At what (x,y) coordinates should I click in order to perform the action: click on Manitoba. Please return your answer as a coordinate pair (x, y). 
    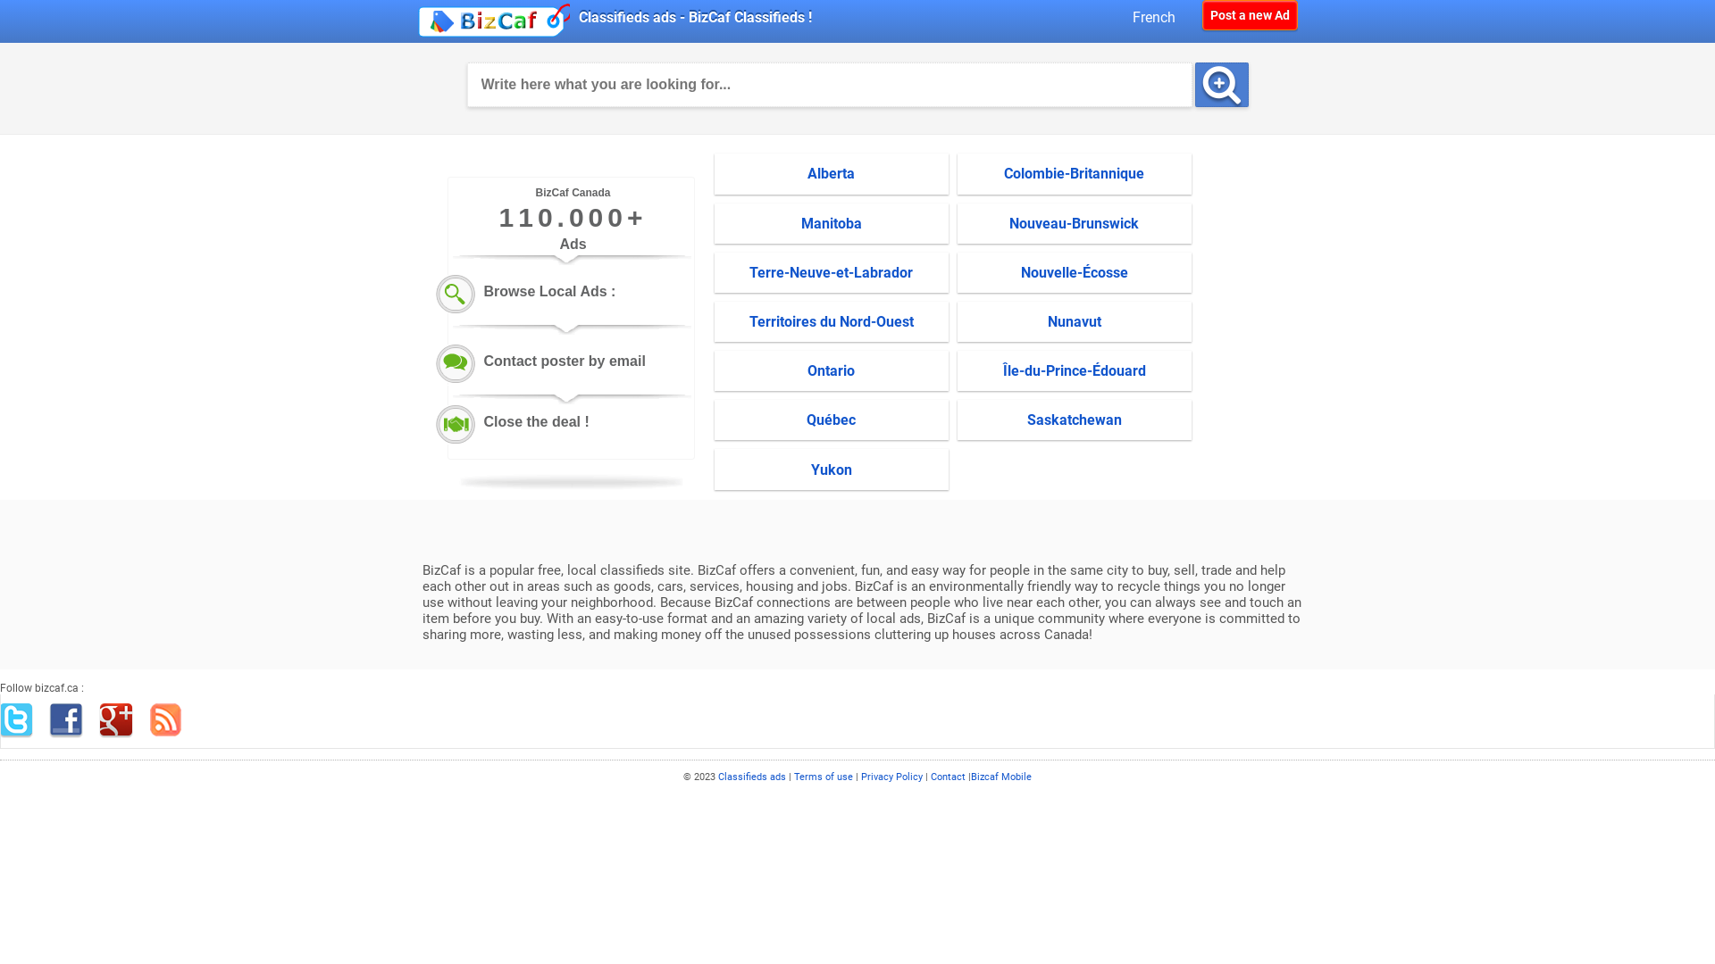
    Looking at the image, I should click on (832, 223).